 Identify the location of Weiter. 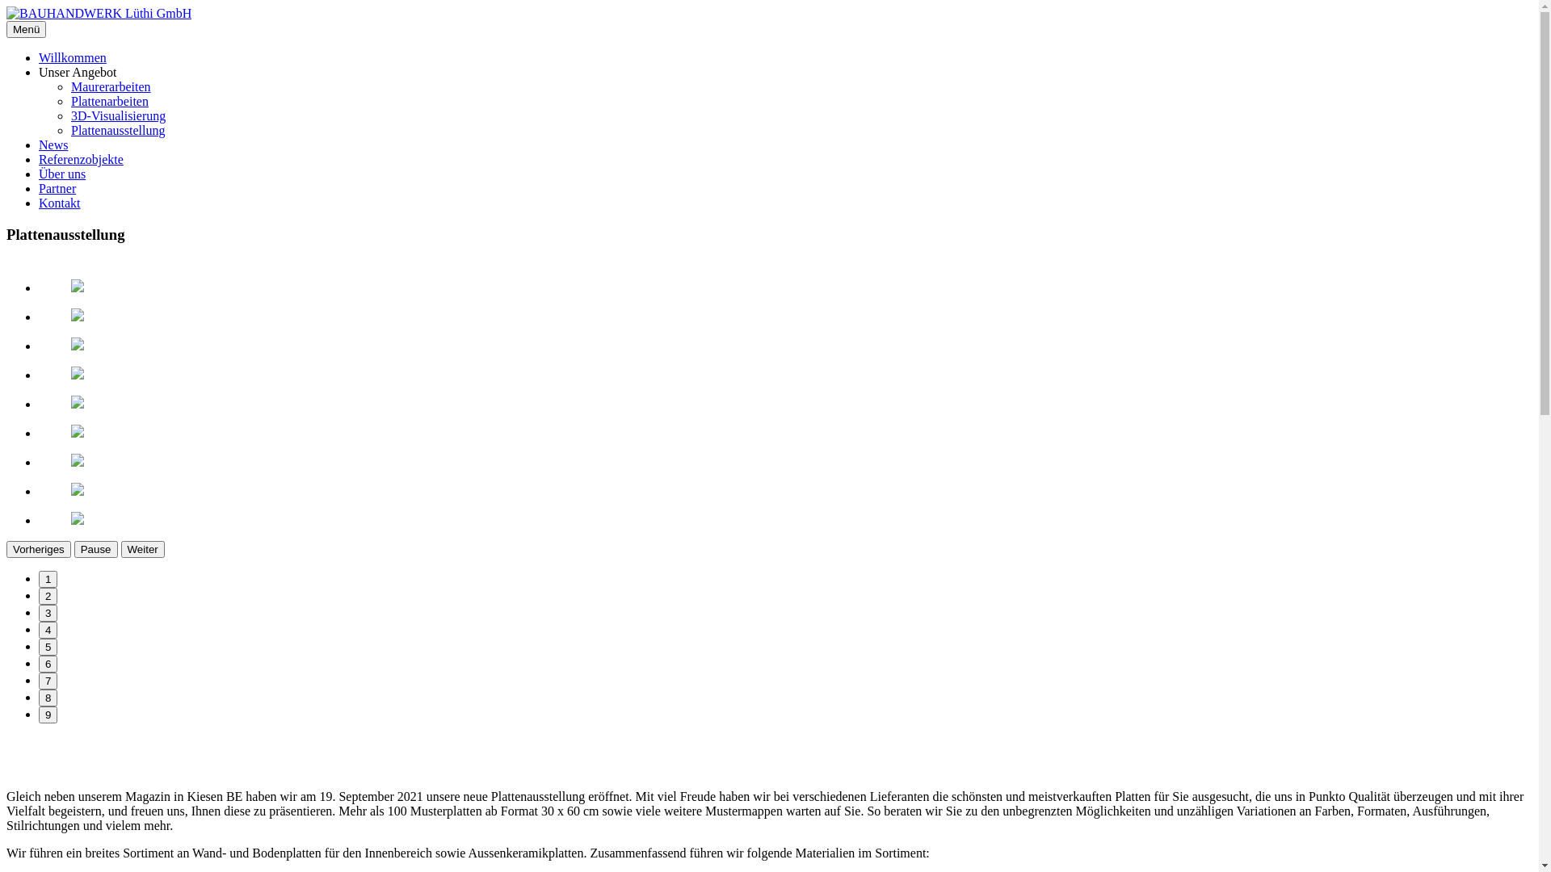
(143, 549).